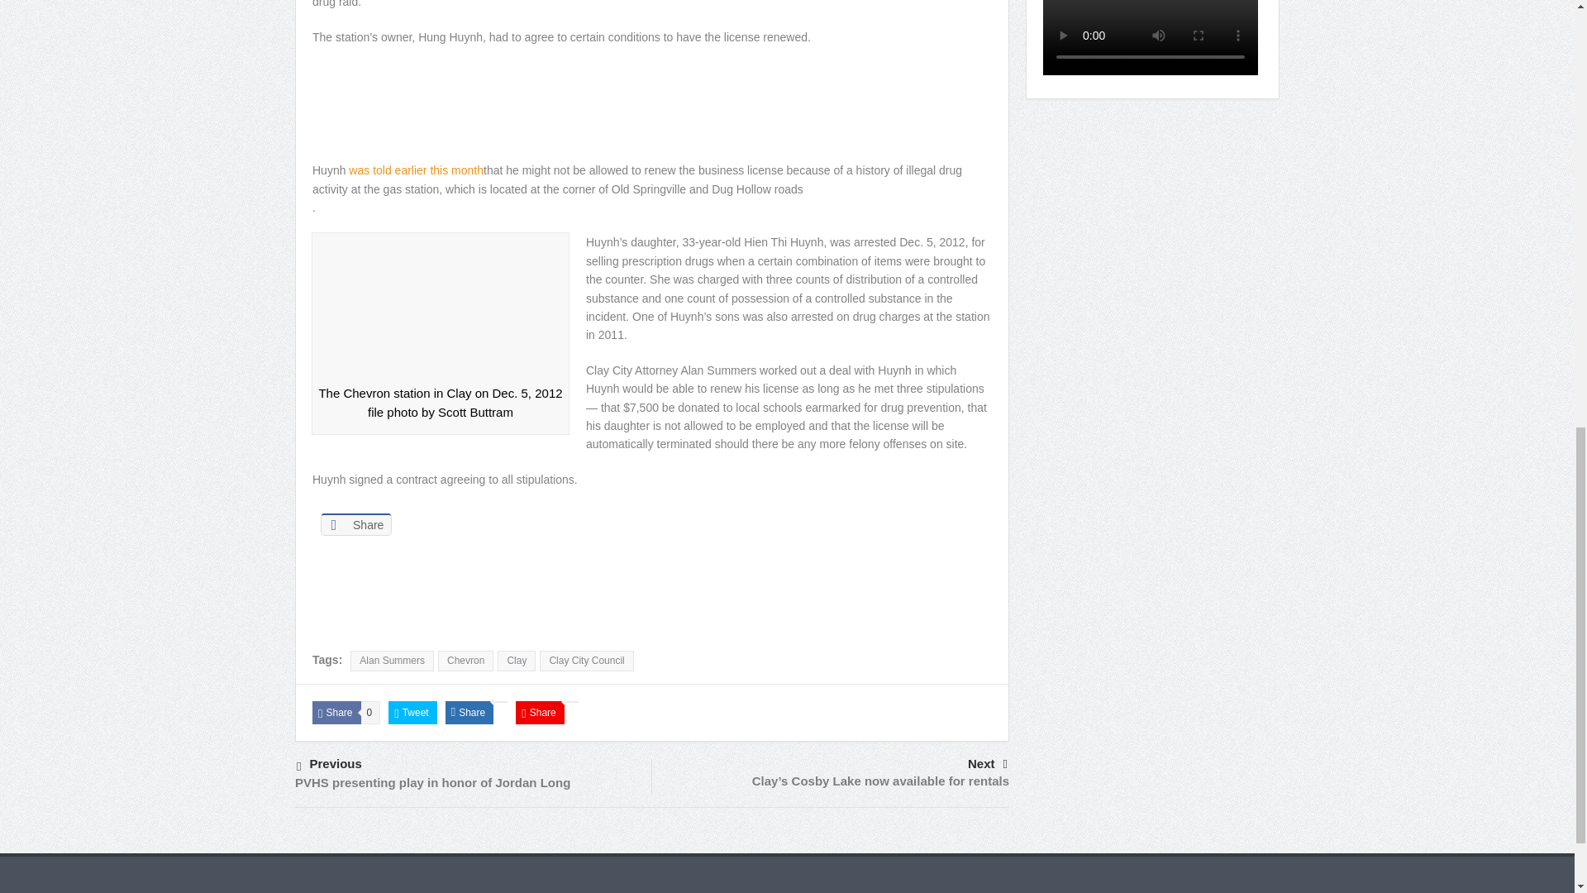  What do you see at coordinates (355, 524) in the screenshot?
I see `Share on Facebook` at bounding box center [355, 524].